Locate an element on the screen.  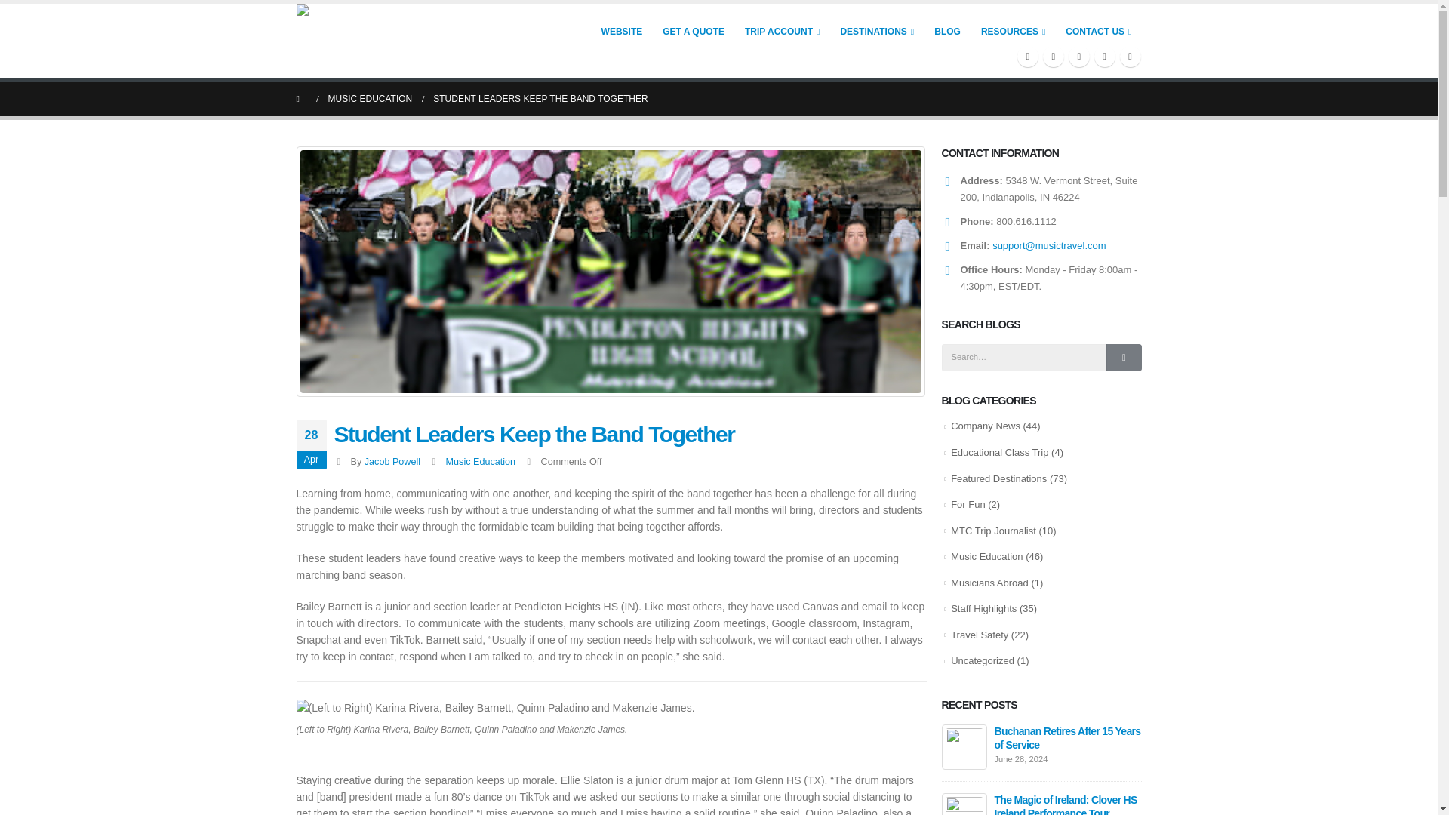
BLOG is located at coordinates (947, 30).